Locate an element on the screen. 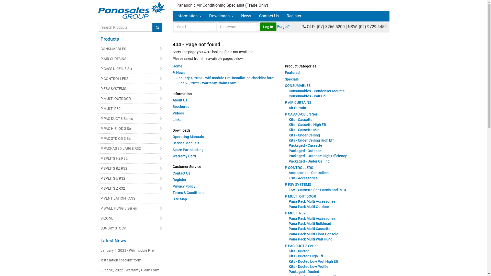 The width and height of the screenshot is (491, 276). News is located at coordinates (246, 16).